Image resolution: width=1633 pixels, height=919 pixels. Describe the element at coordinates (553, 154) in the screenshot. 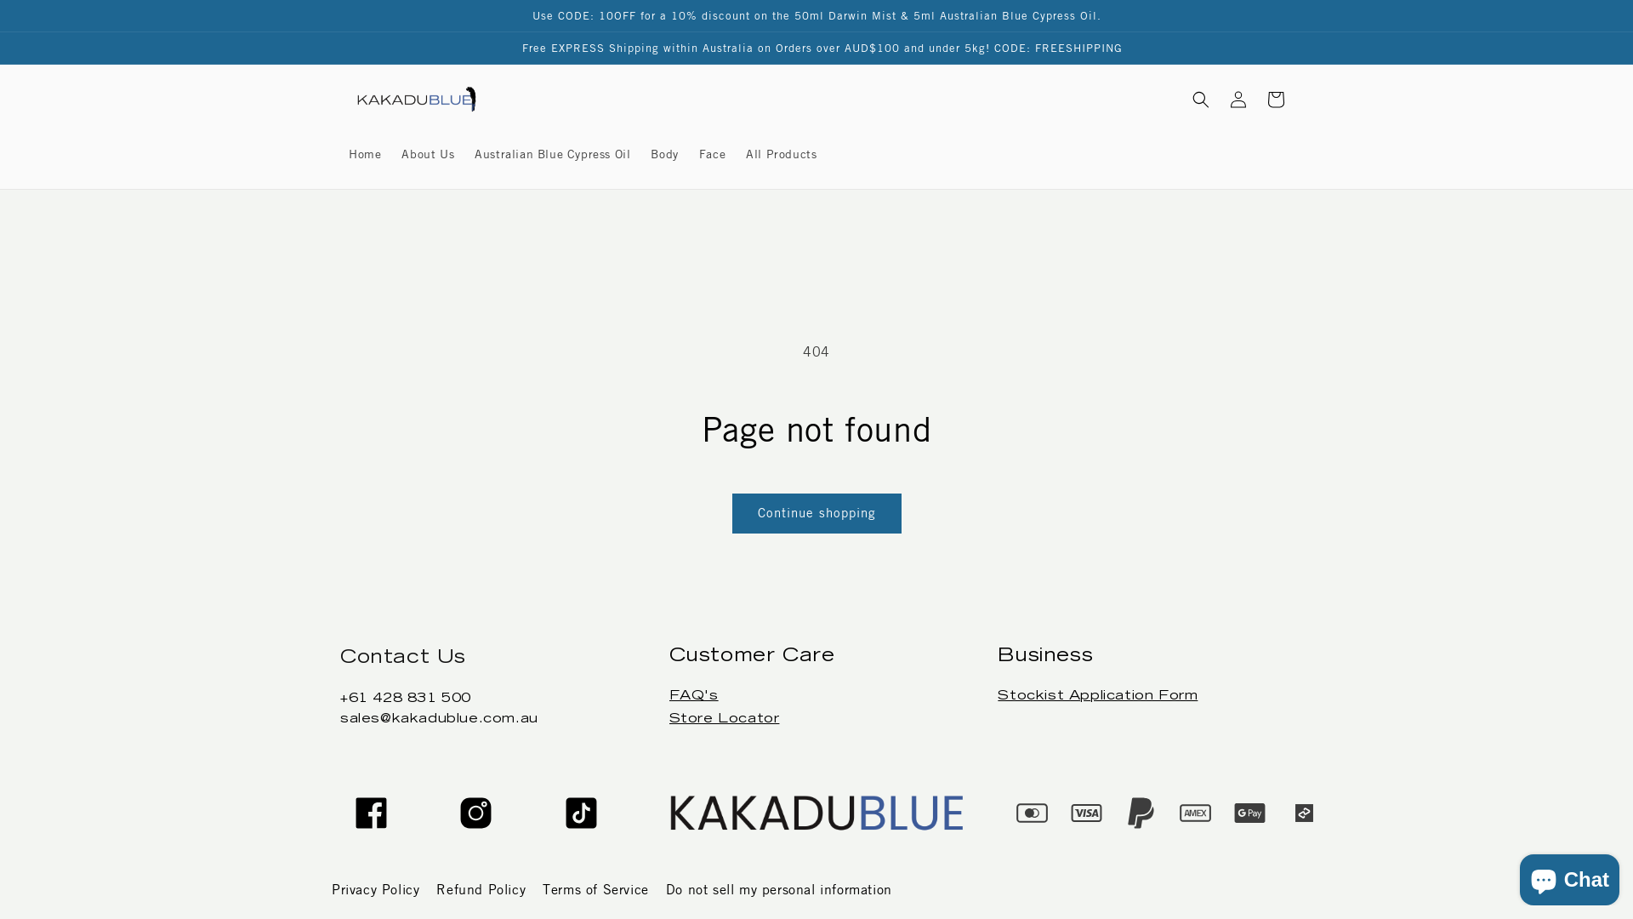

I see `Australian Blue Cypress Oil` at that location.